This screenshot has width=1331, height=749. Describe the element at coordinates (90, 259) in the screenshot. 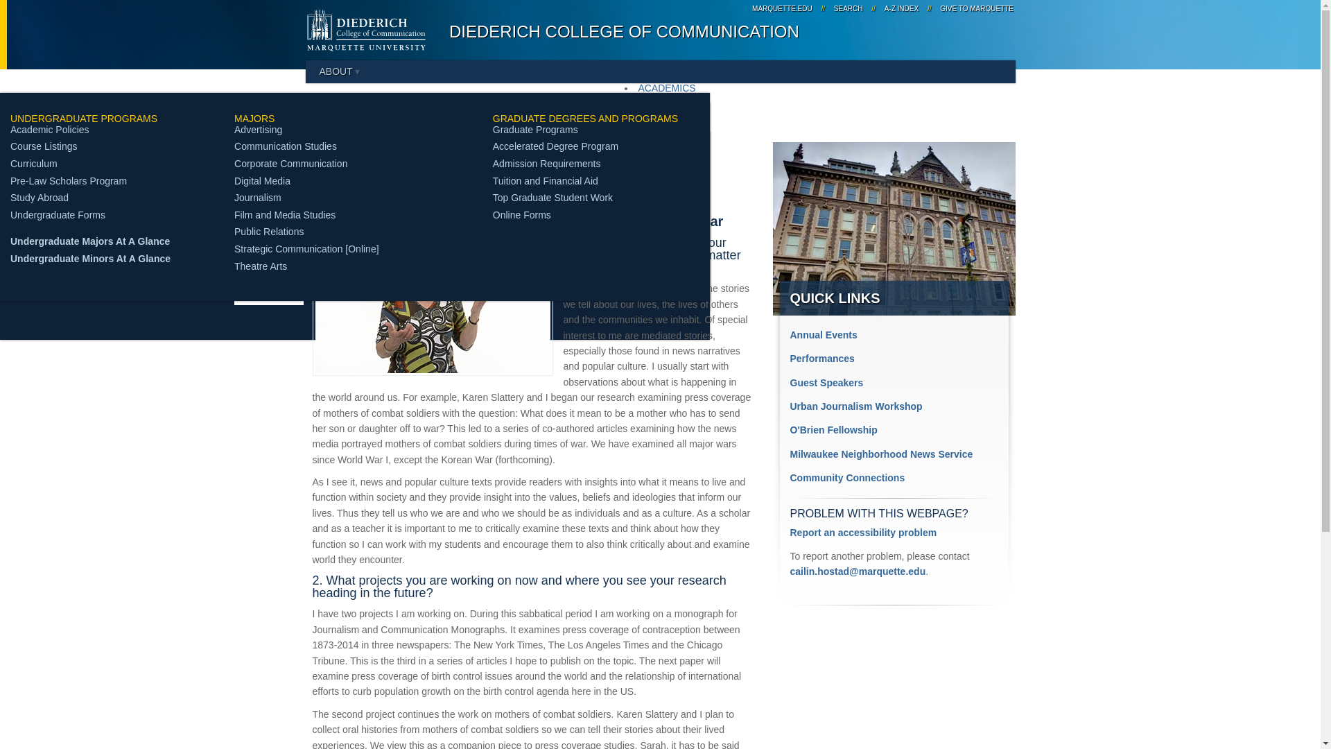

I see `Undergraduate Minors At A Glance` at that location.